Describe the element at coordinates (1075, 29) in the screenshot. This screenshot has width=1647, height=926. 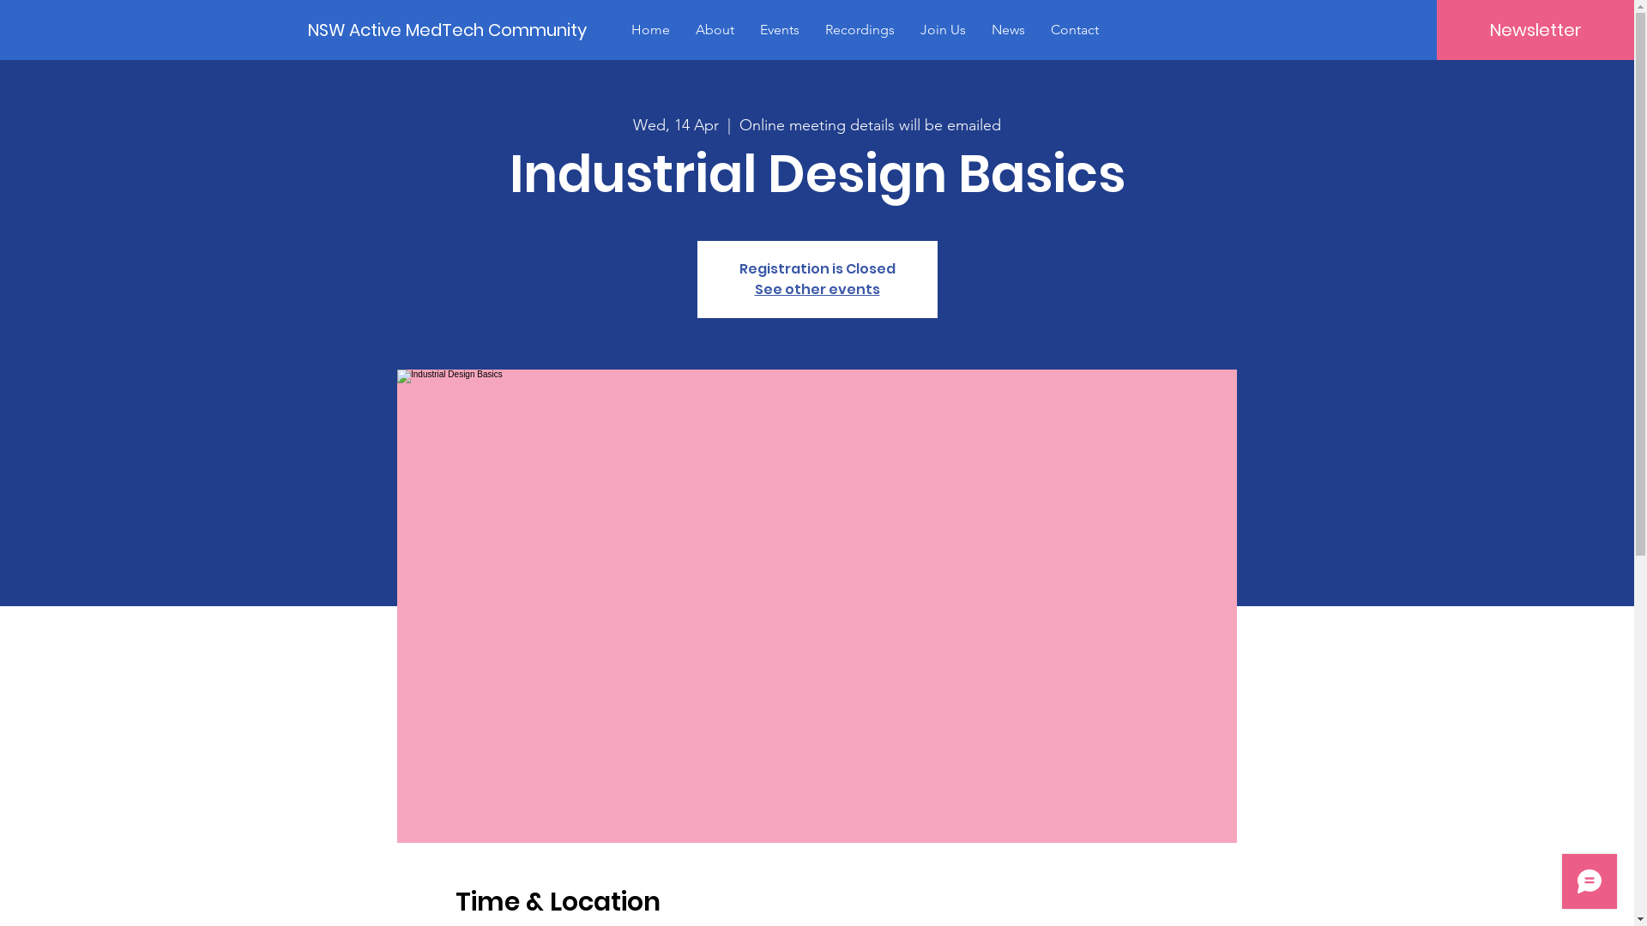
I see `Contact` at that location.